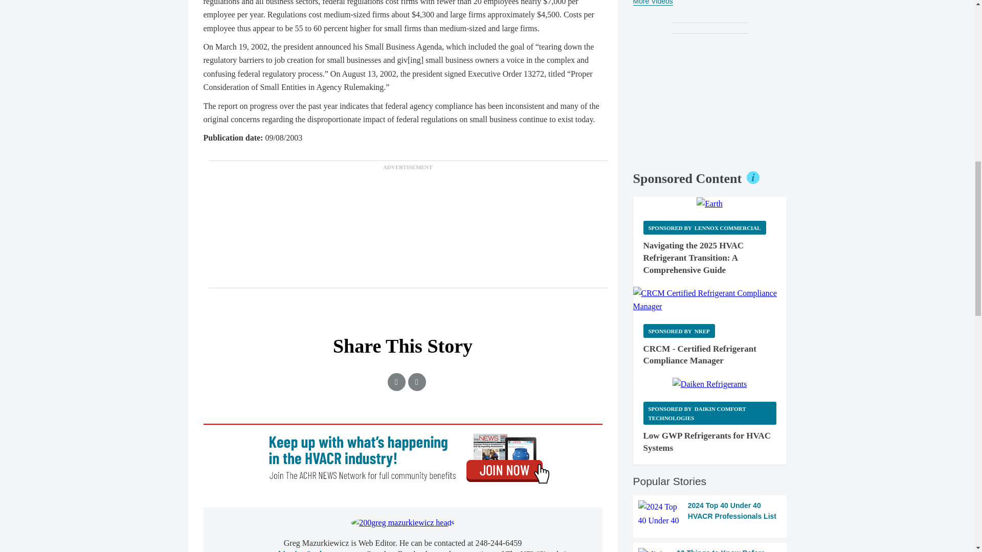 This screenshot has width=982, height=552. I want to click on Sponsored by Daikin Comfort Technologies, so click(710, 413).